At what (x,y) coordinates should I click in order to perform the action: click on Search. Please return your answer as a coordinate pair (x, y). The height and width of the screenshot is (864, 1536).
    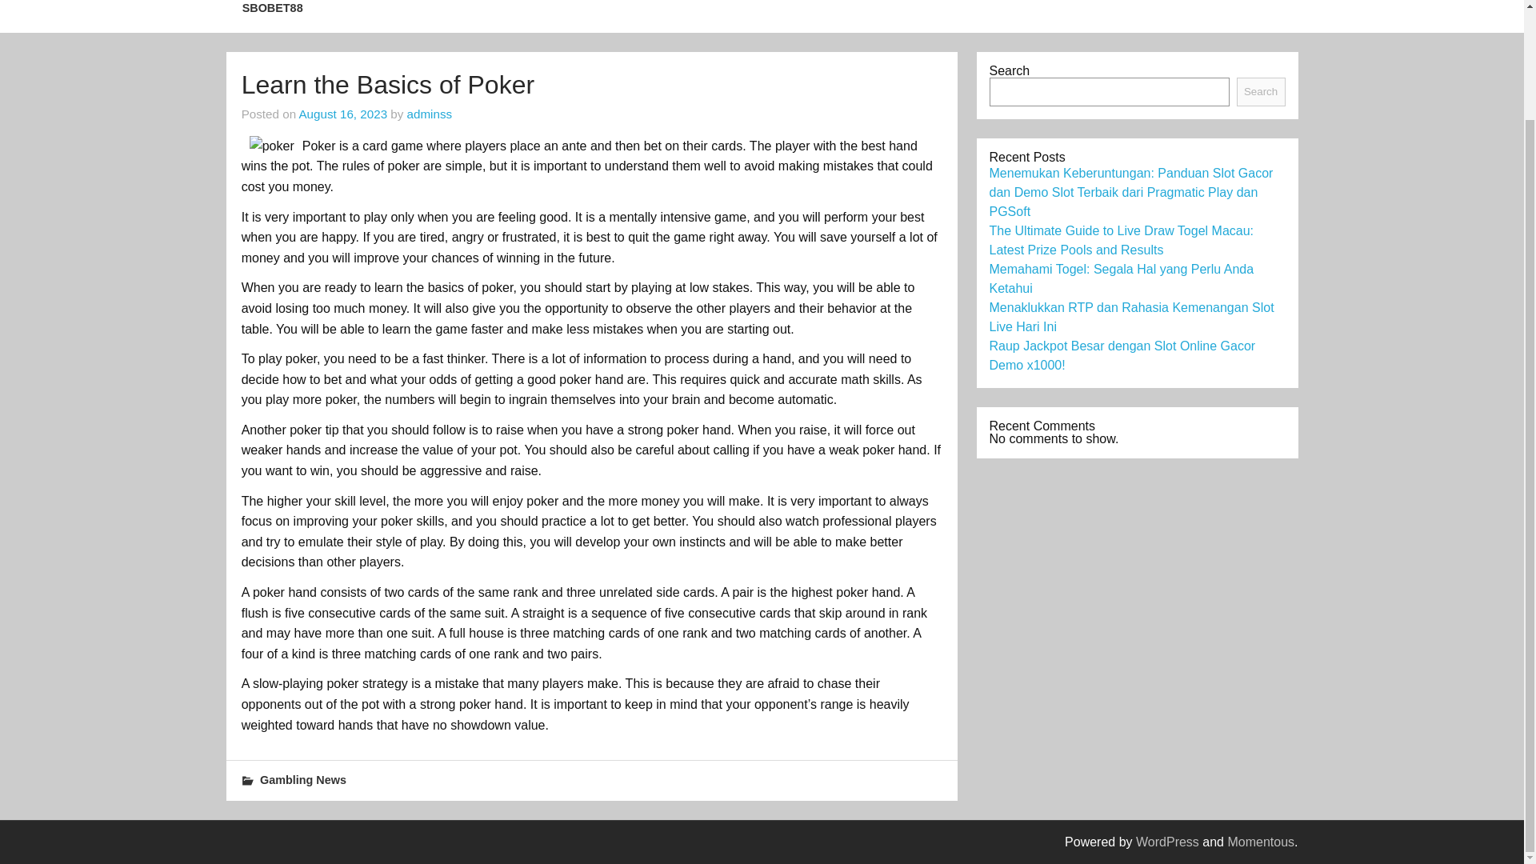
    Looking at the image, I should click on (1261, 91).